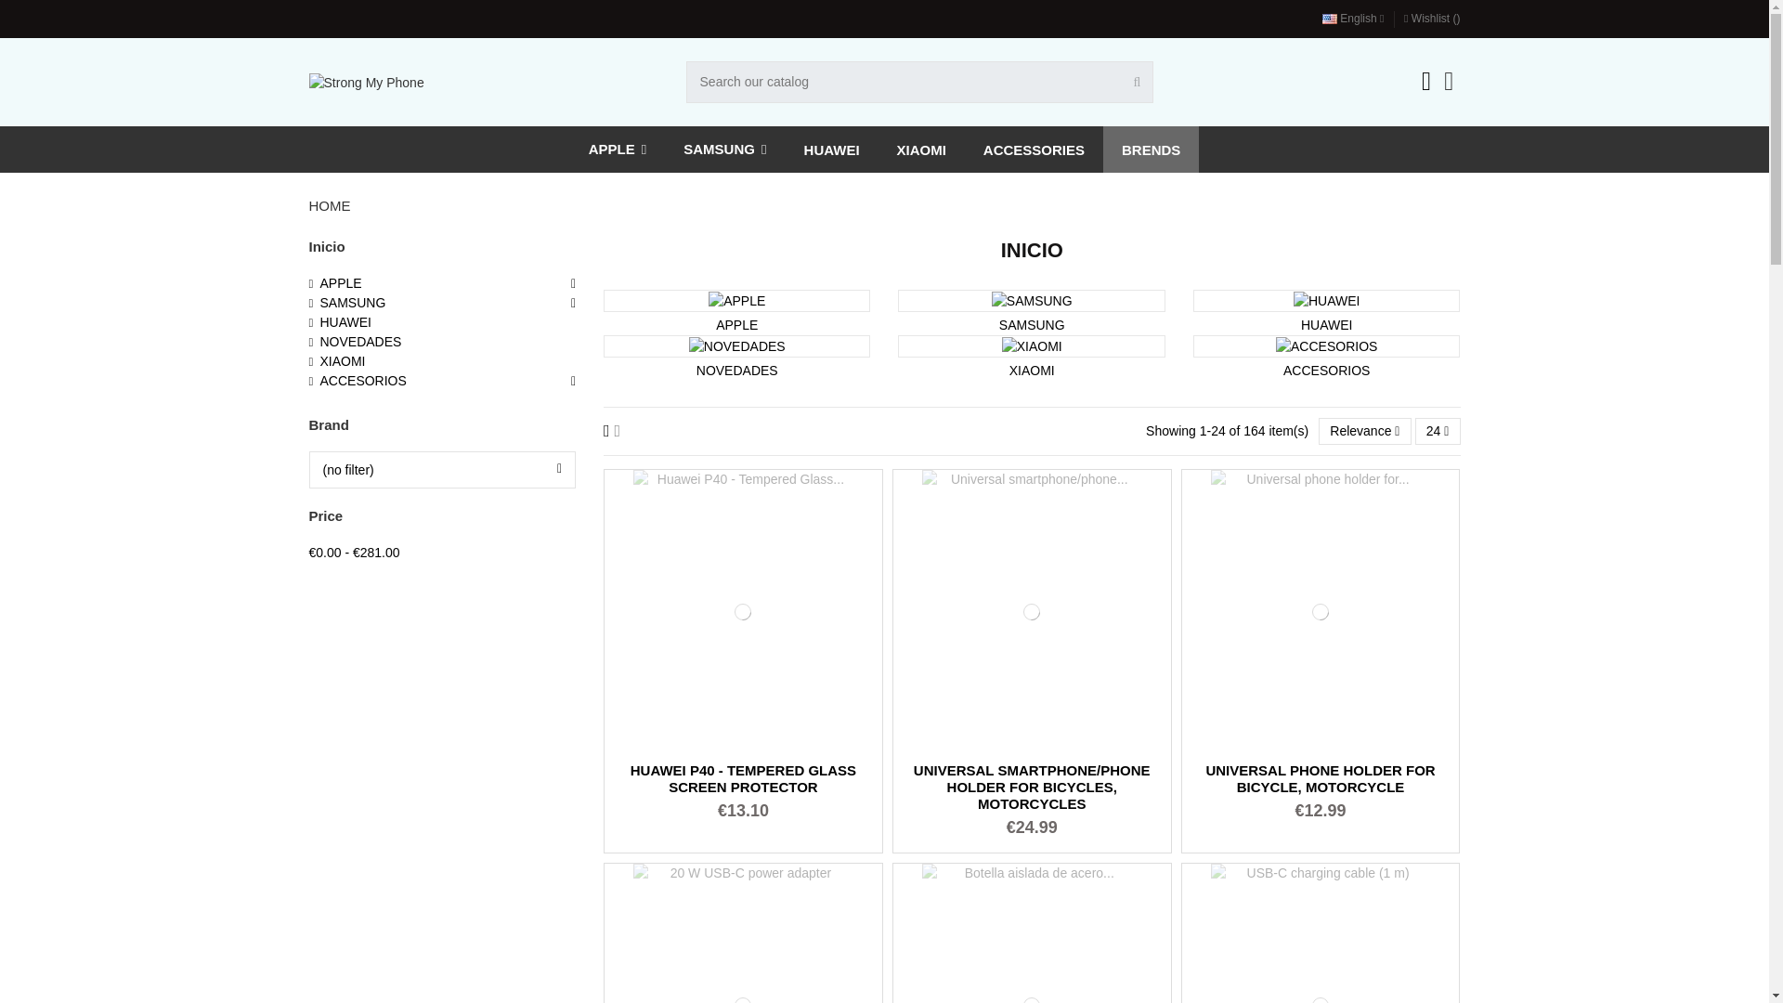 The height and width of the screenshot is (1003, 1783). Describe the element at coordinates (1352, 19) in the screenshot. I see `English` at that location.